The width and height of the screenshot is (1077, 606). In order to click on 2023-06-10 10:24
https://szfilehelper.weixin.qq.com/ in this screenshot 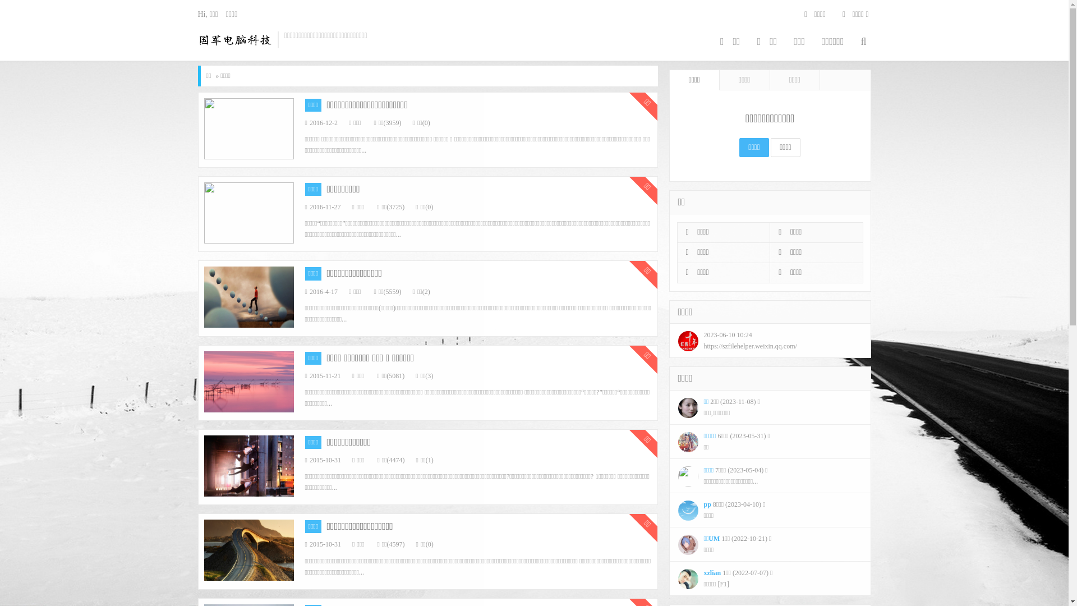, I will do `click(770, 341)`.